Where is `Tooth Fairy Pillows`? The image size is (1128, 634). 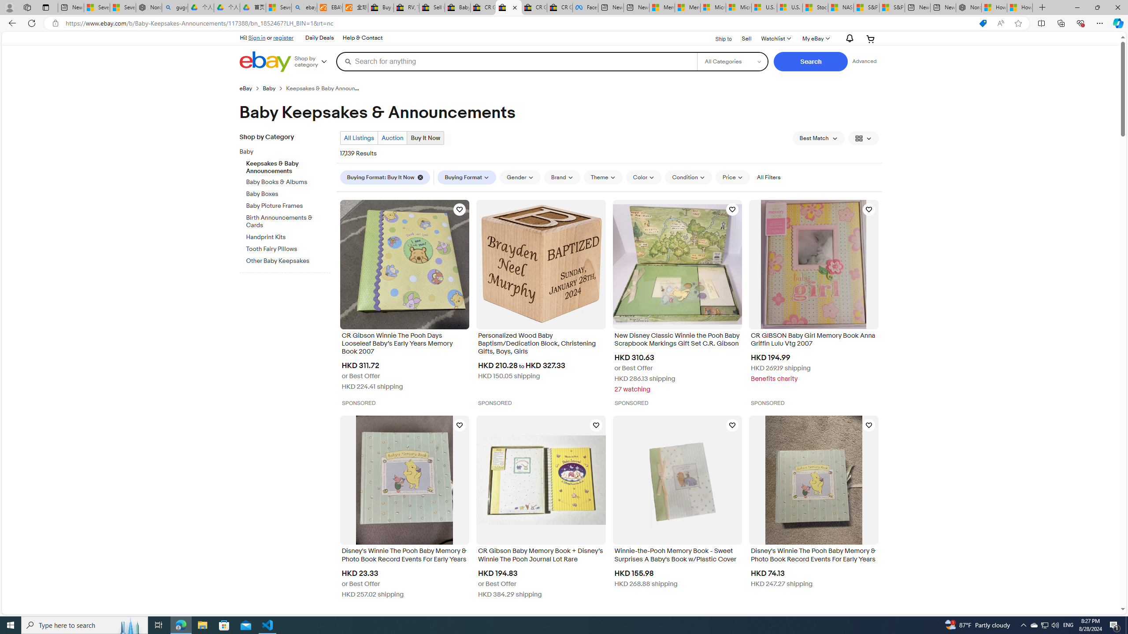 Tooth Fairy Pillows is located at coordinates (288, 247).